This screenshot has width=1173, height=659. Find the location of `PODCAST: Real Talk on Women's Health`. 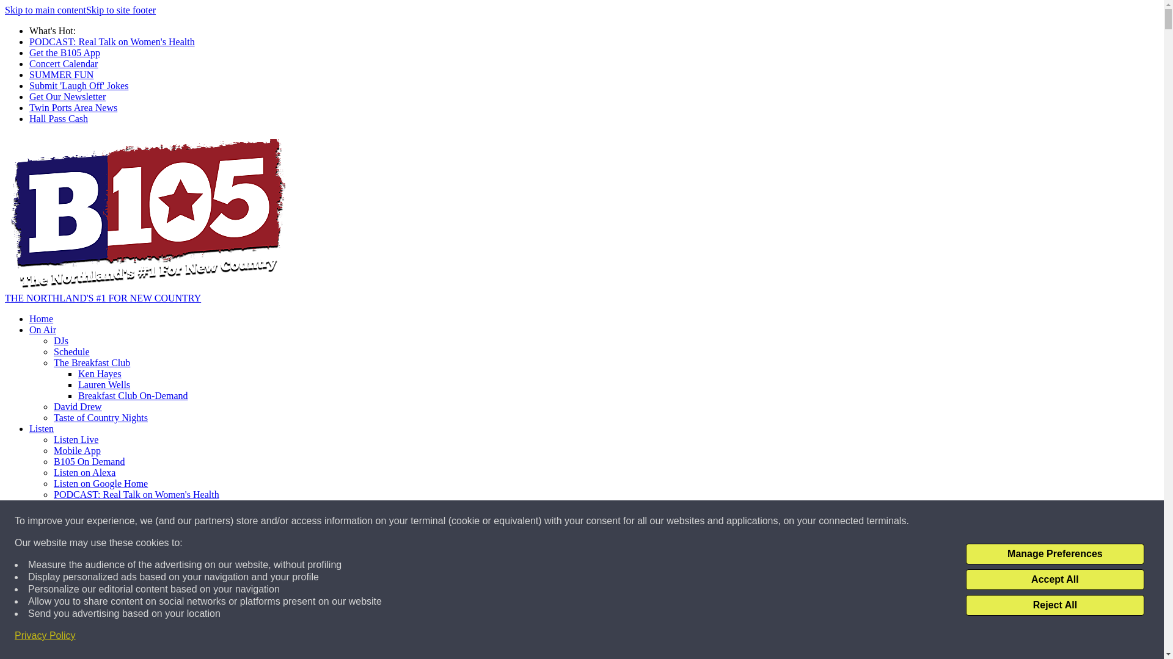

PODCAST: Real Talk on Women's Health is located at coordinates (112, 41).